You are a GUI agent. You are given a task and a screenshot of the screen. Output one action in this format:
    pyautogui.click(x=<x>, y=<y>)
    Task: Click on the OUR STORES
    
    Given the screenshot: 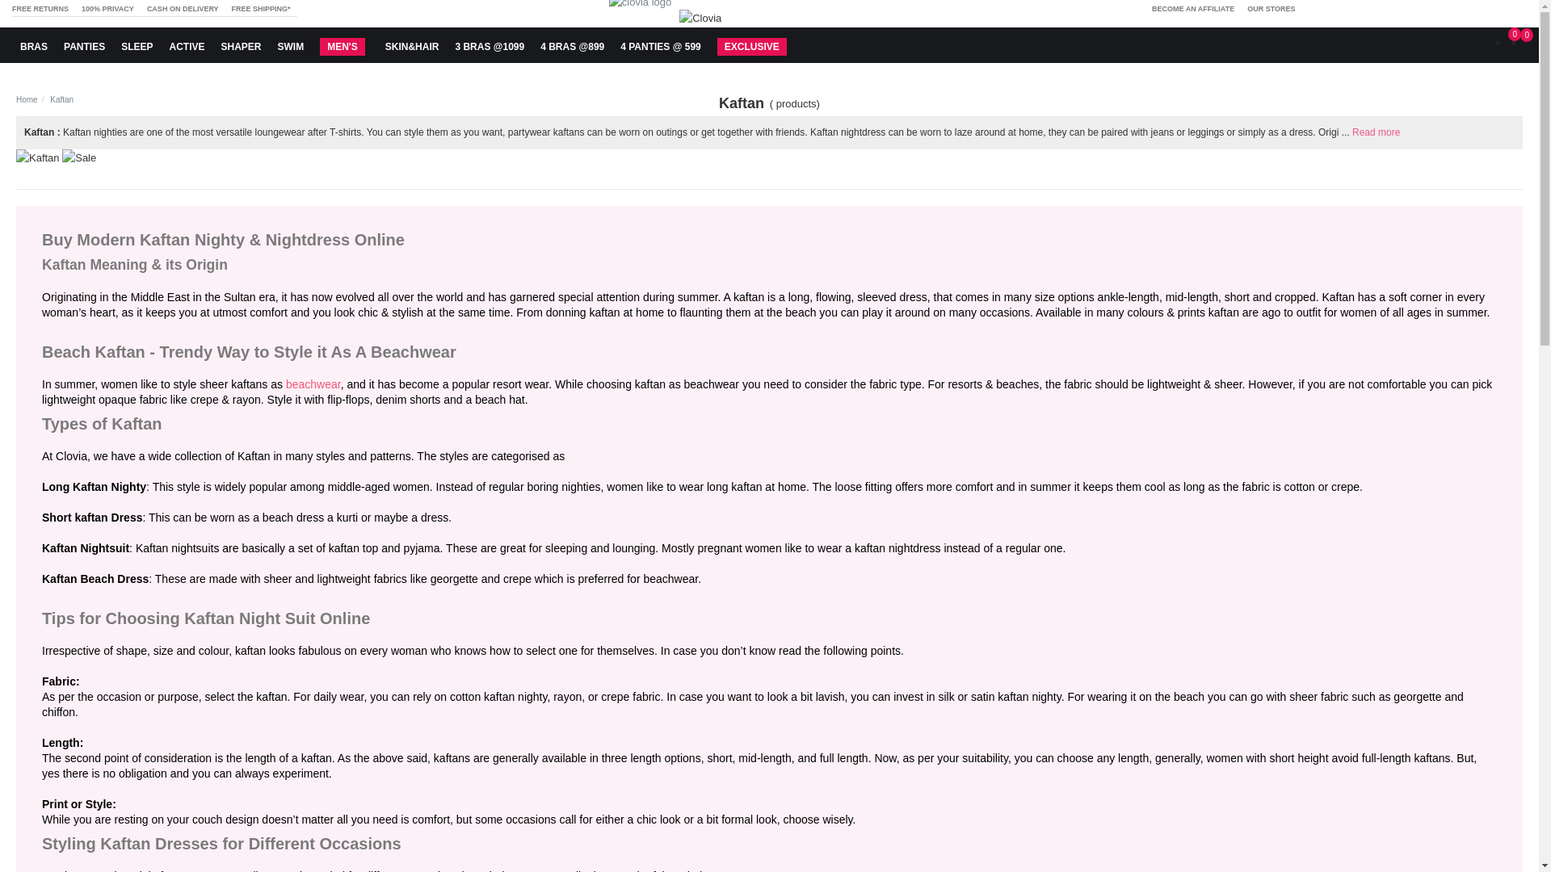 What is the action you would take?
    pyautogui.click(x=1271, y=9)
    